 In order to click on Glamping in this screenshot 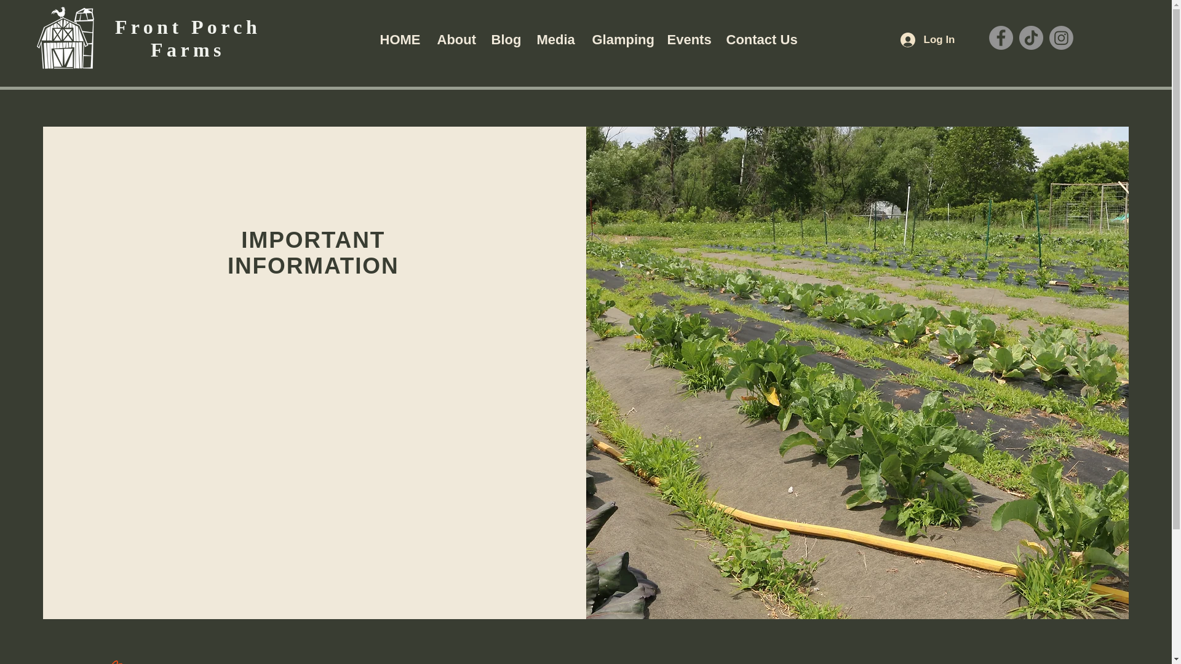, I will do `click(620, 39)`.